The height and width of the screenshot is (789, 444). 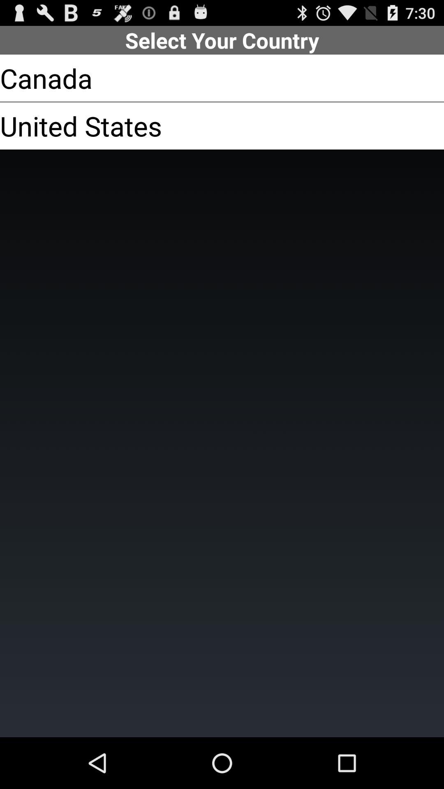 What do you see at coordinates (46, 78) in the screenshot?
I see `click the app below the select your country` at bounding box center [46, 78].